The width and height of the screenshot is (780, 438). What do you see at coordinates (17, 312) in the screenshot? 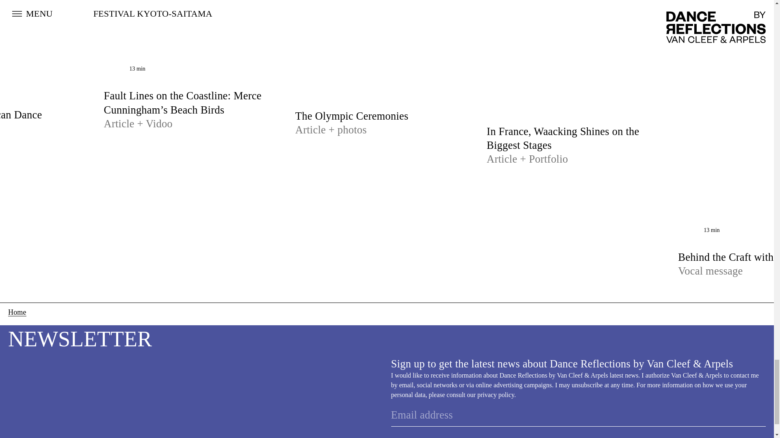
I see `Home` at bounding box center [17, 312].